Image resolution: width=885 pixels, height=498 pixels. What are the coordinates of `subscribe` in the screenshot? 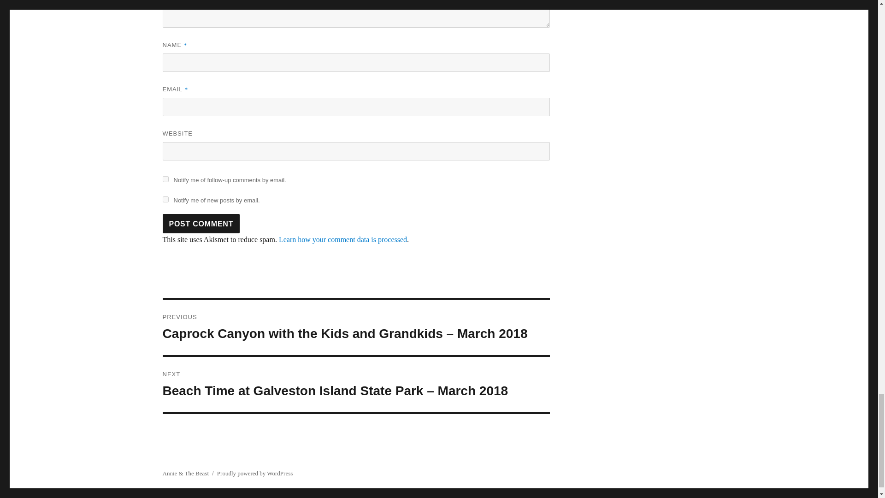 It's located at (165, 199).